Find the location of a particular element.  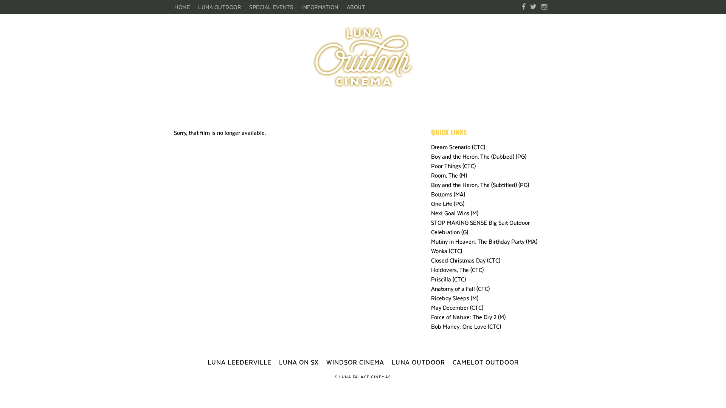

May December is located at coordinates (450, 308).